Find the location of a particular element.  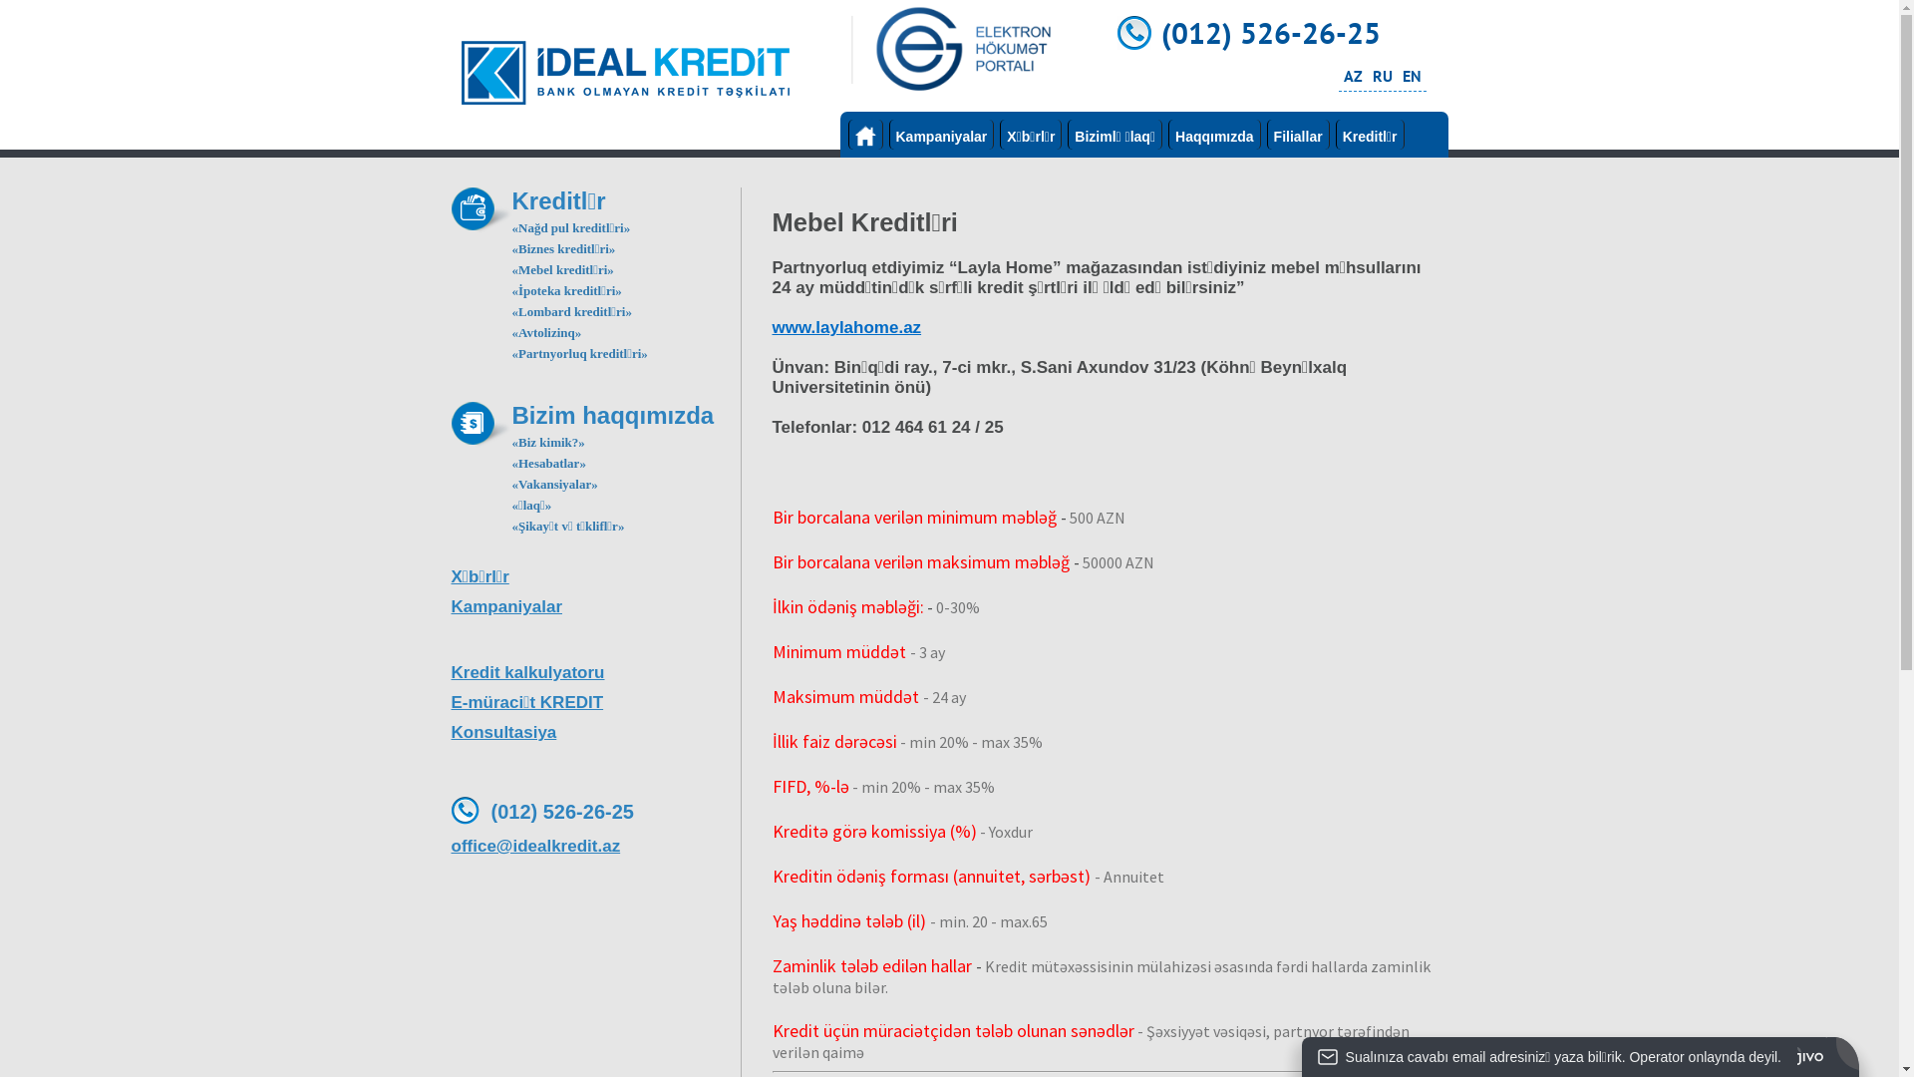

office@idealkredit.az is located at coordinates (595, 847).